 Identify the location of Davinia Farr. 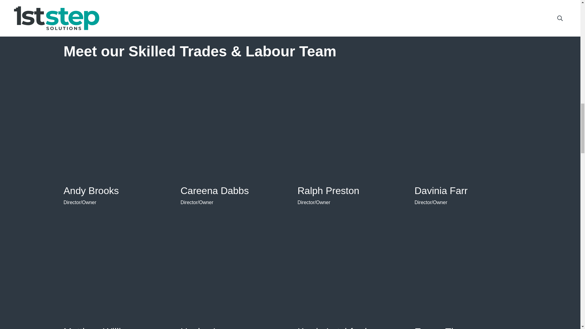
(441, 191).